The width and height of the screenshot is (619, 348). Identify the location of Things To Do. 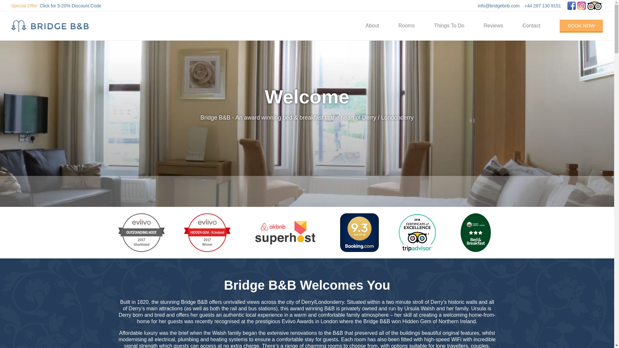
(449, 26).